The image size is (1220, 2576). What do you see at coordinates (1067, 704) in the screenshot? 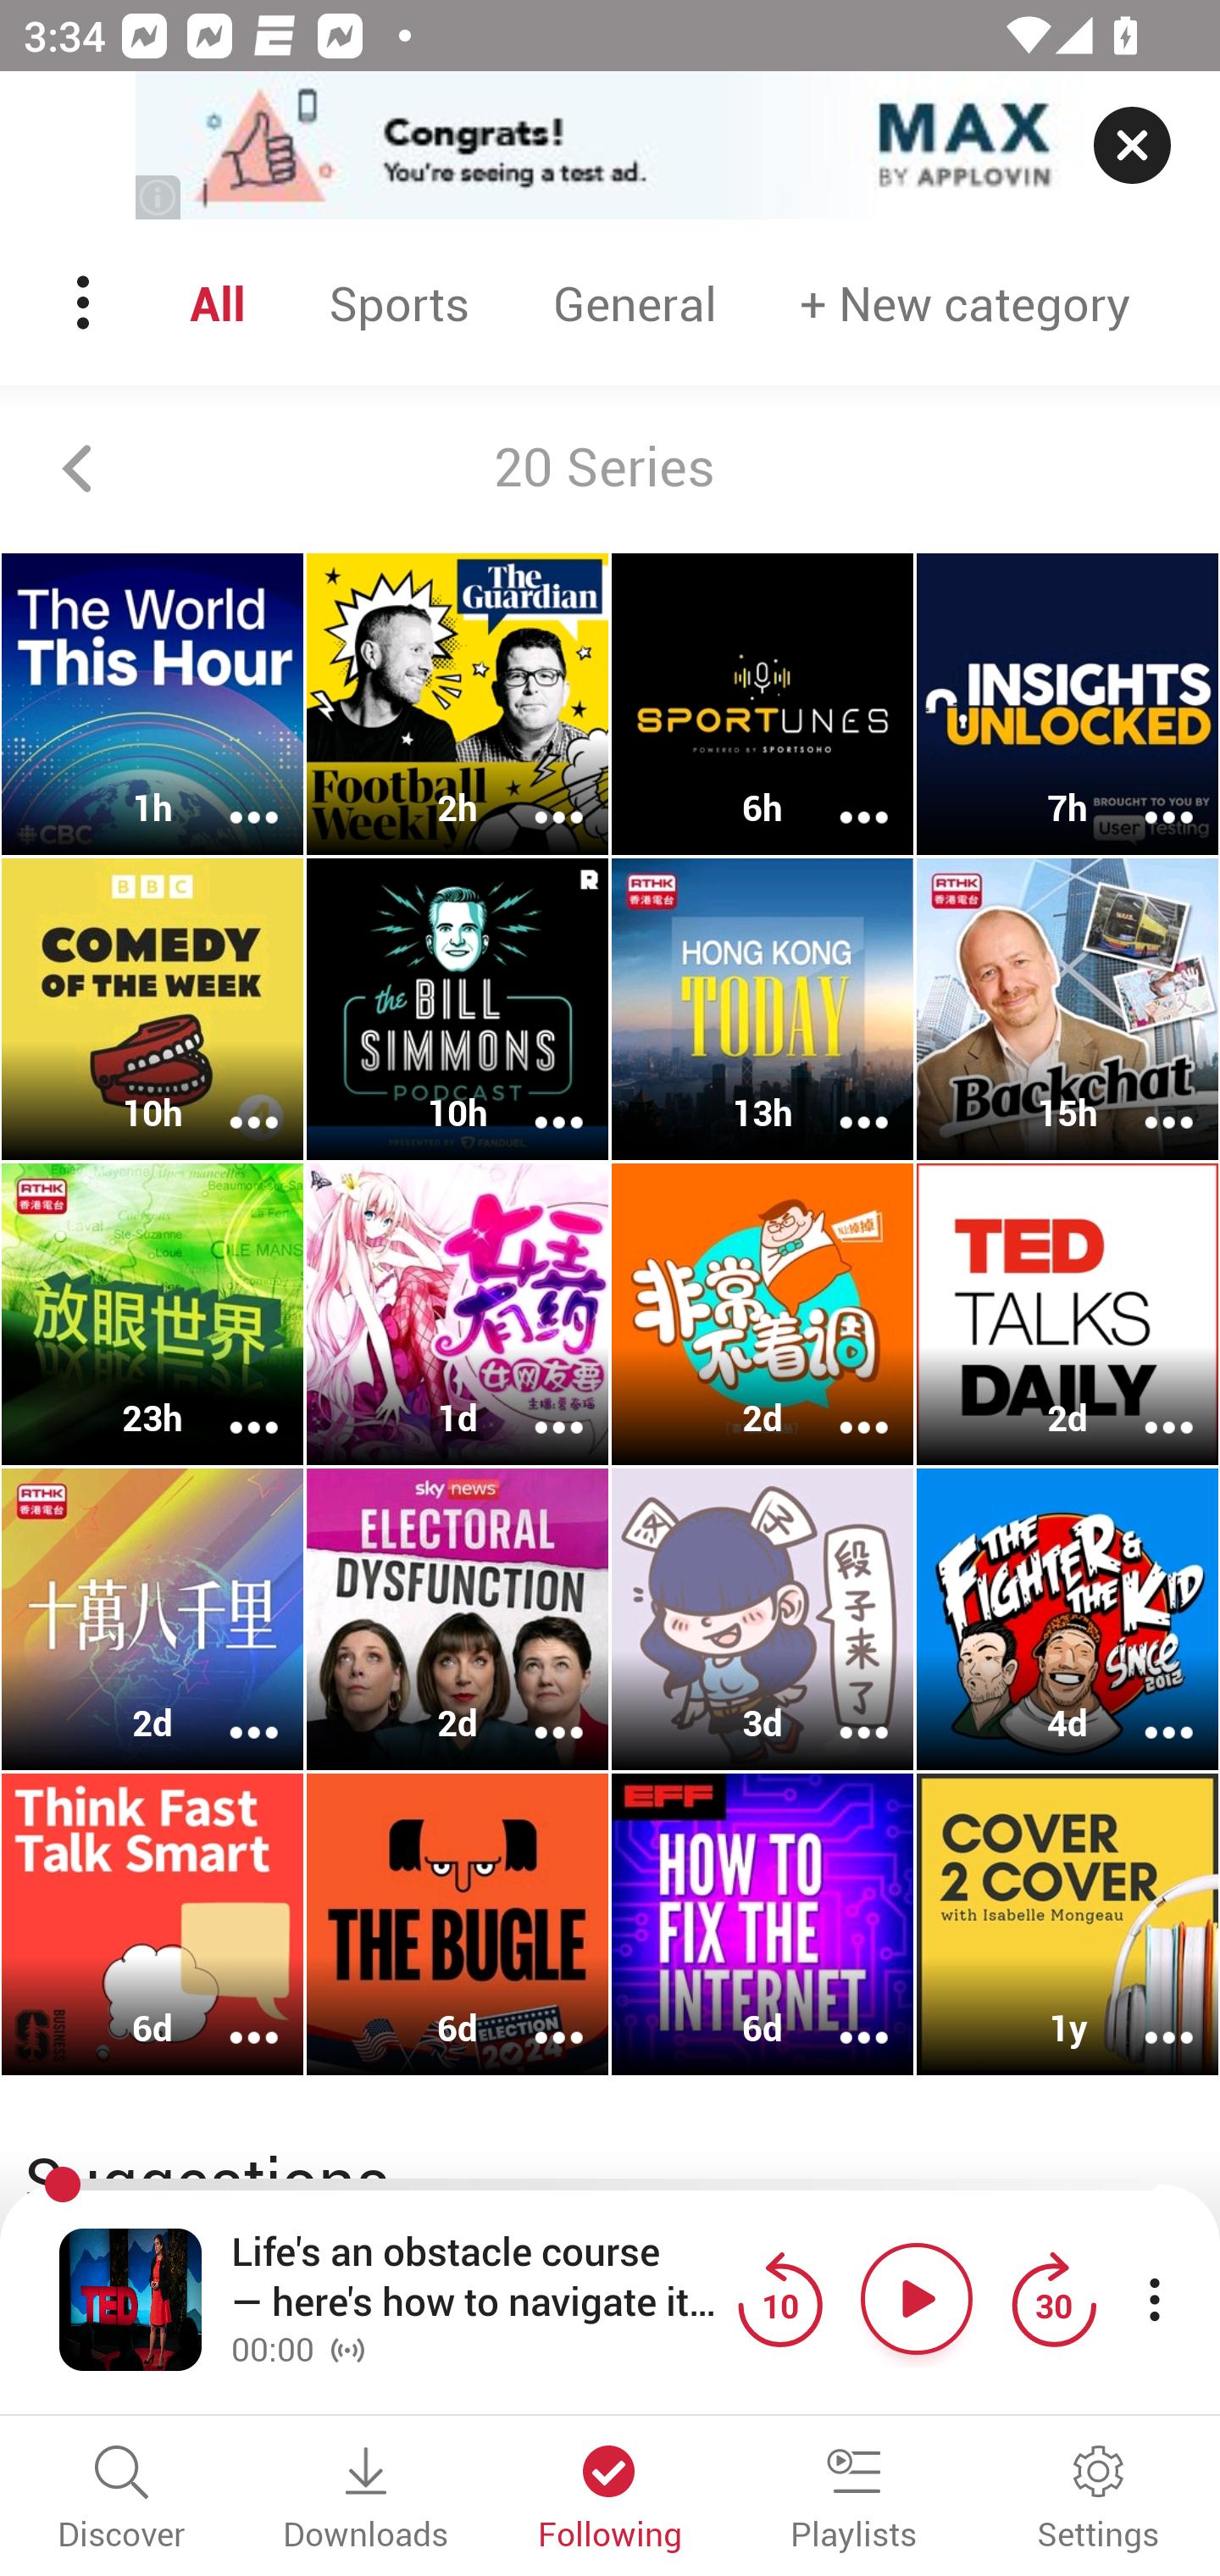
I see `Insights Unlocked 7h More options More options` at bounding box center [1067, 704].